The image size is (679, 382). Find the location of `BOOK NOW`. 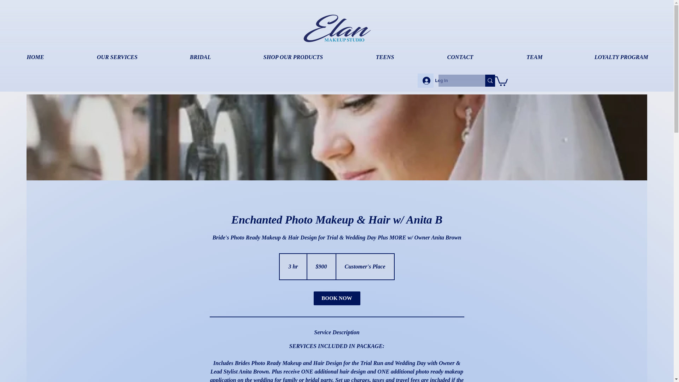

BOOK NOW is located at coordinates (336, 298).